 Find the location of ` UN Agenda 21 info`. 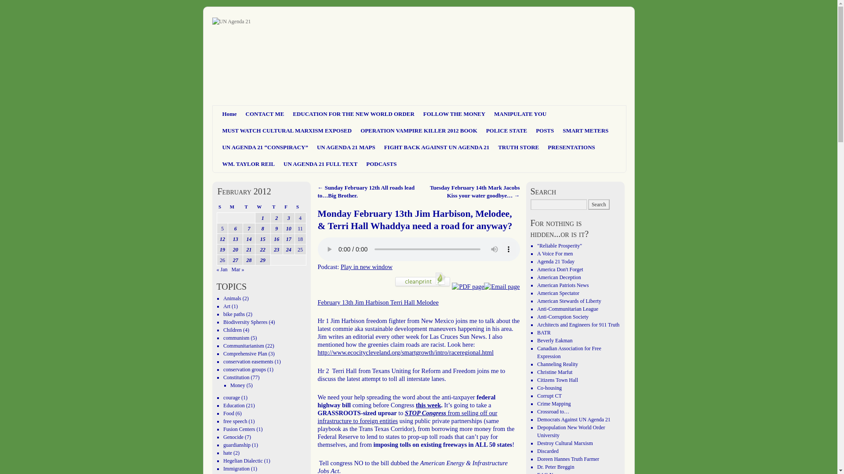

 UN Agenda 21 info is located at coordinates (560, 269).